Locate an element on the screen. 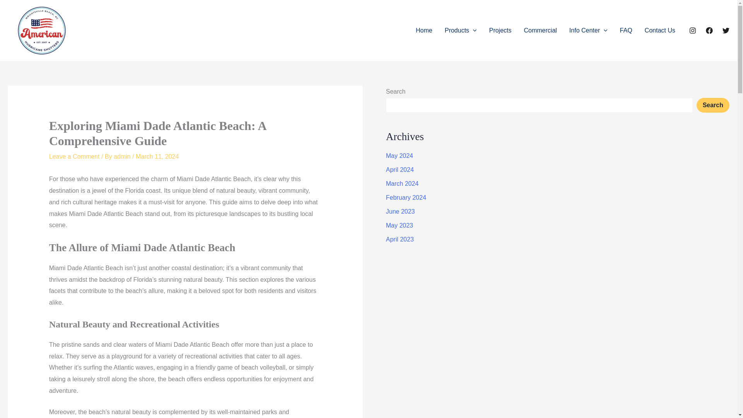  View all posts by admin is located at coordinates (123, 156).